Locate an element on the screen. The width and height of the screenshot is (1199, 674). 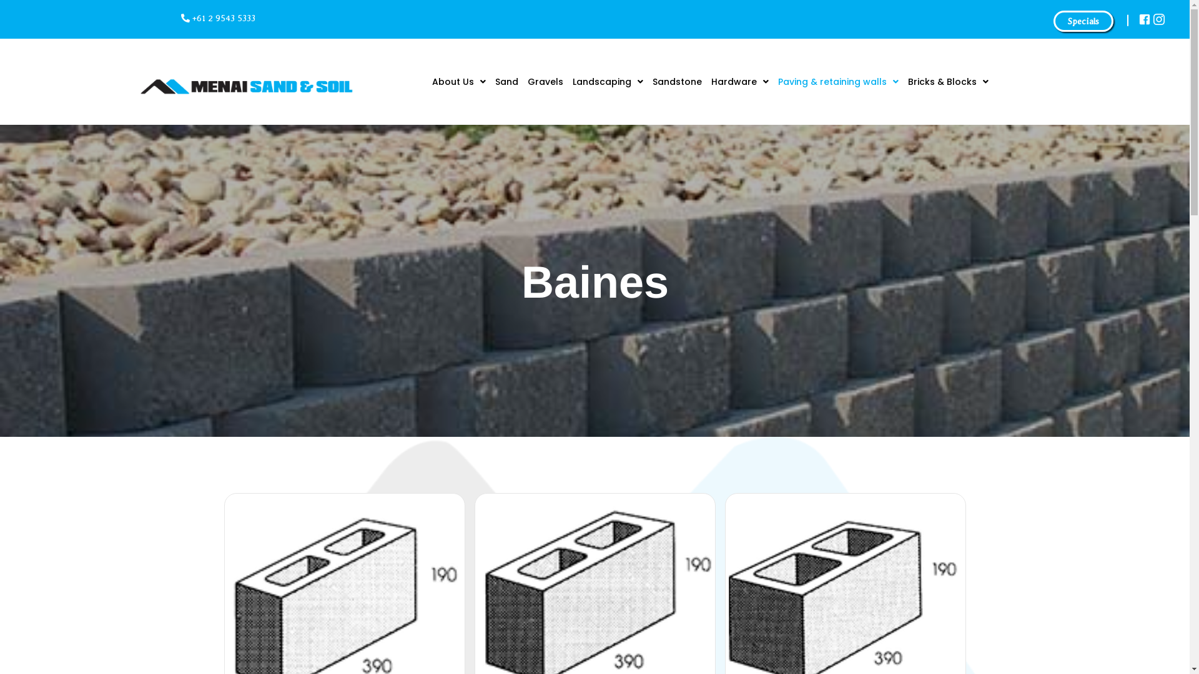
150 Series Besser Block is located at coordinates (595, 602).